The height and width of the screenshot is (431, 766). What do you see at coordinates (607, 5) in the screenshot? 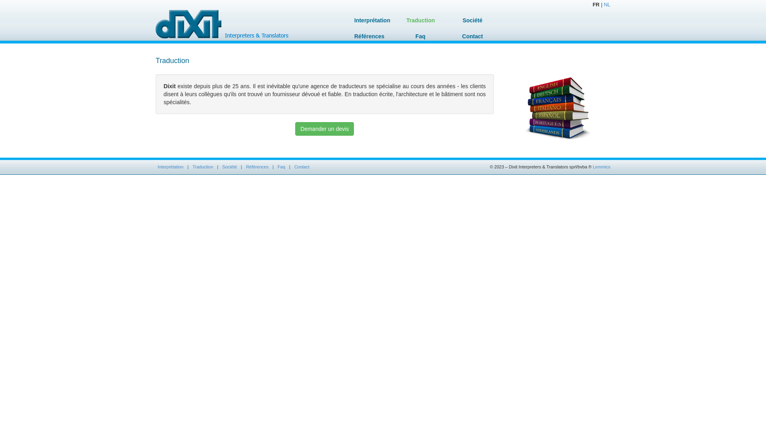
I see `NL` at bounding box center [607, 5].